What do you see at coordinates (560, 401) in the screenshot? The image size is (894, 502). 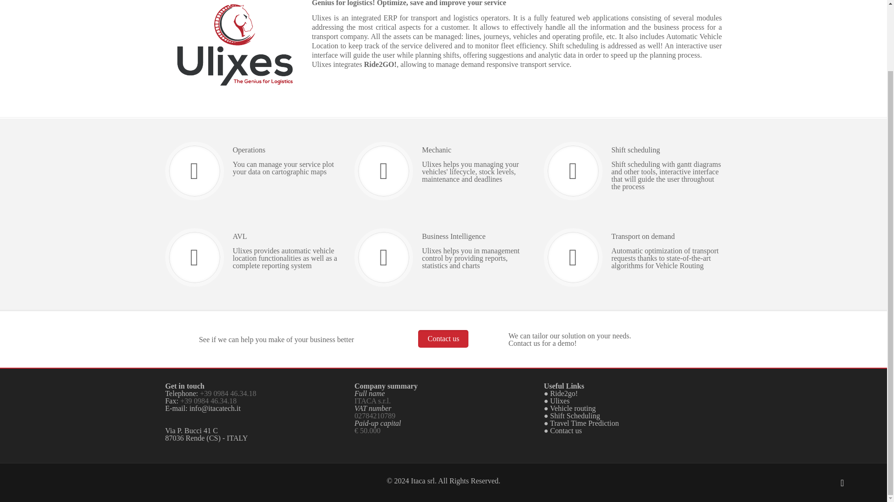 I see `Ulixes` at bounding box center [560, 401].